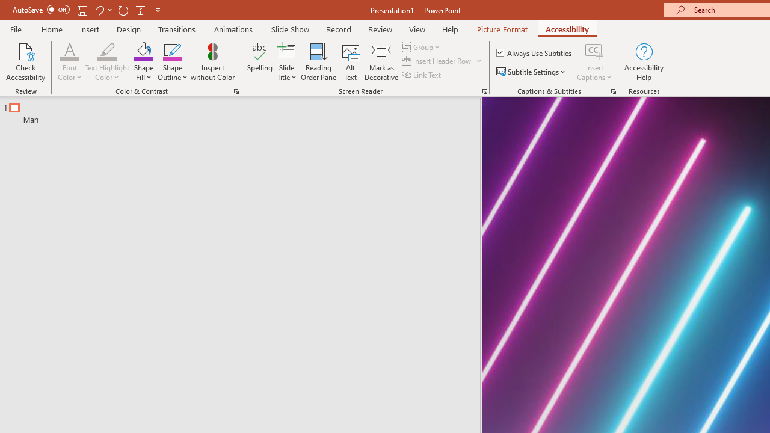  I want to click on Shape Outline Blue, Accent 1, so click(172, 51).